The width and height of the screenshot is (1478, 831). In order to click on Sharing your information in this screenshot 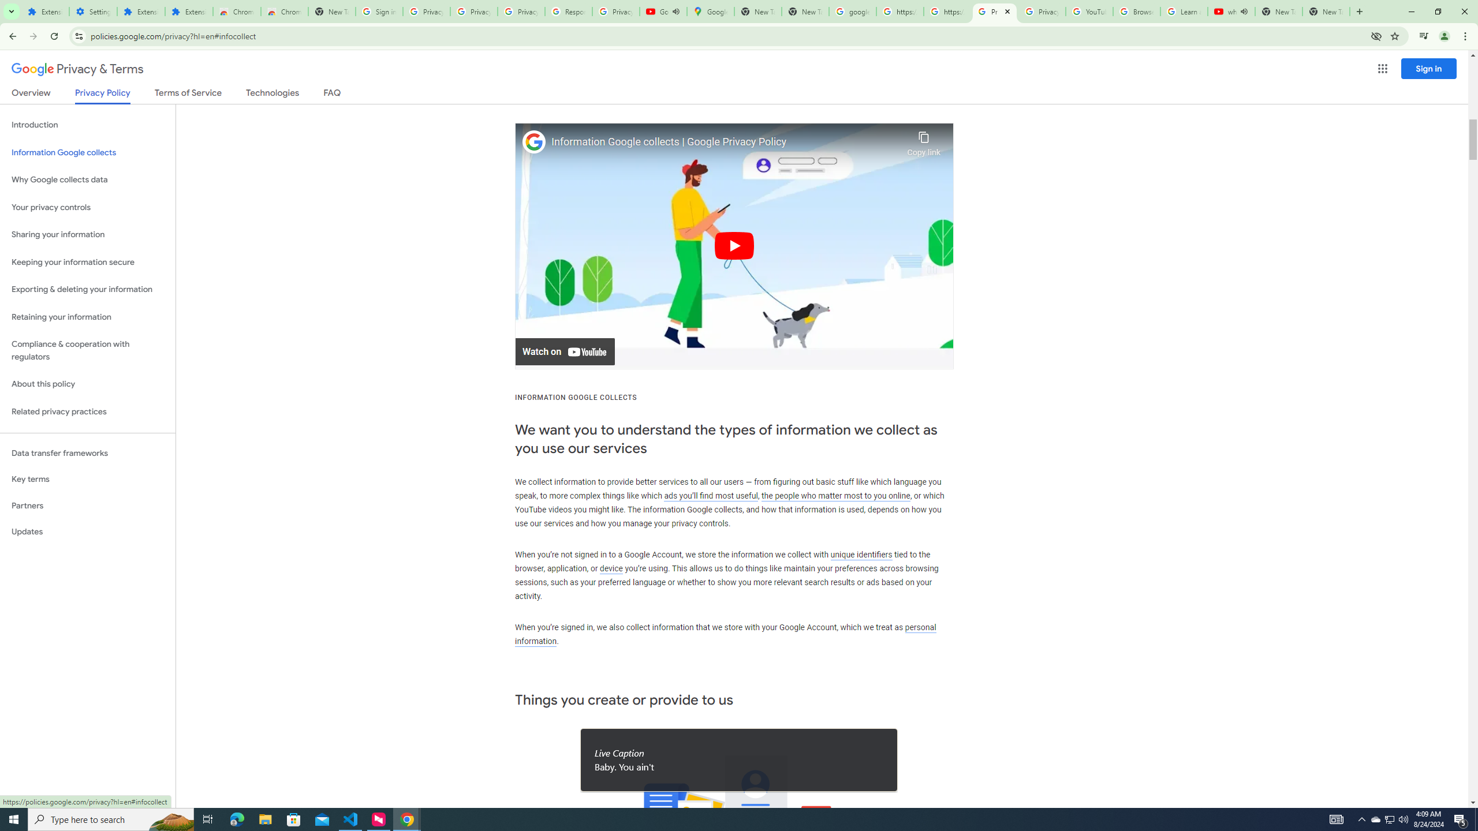, I will do `click(88, 234)`.